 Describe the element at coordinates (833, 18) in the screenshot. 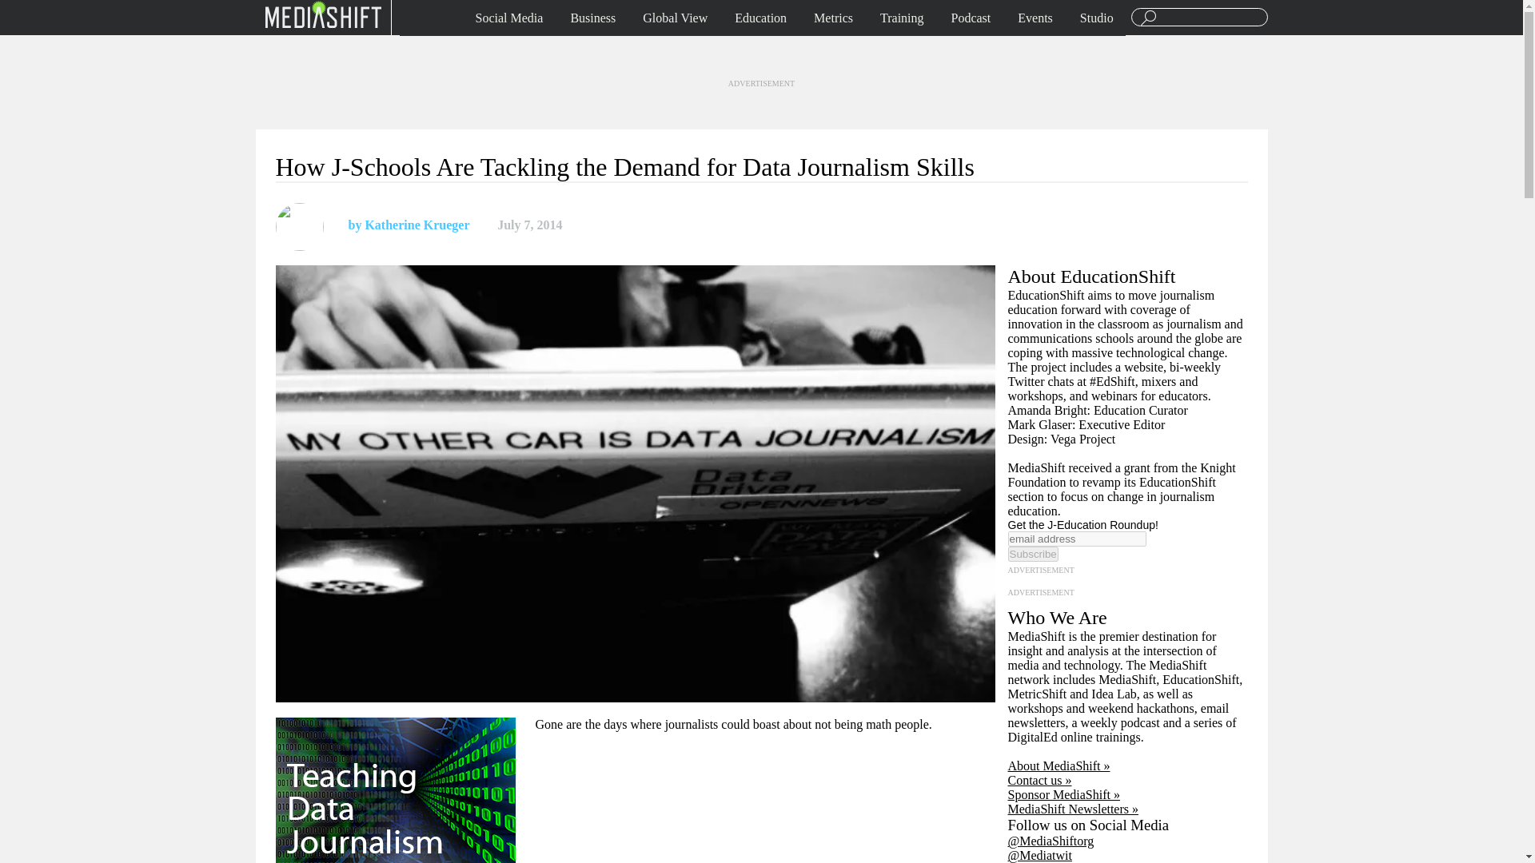

I see `Metrics` at that location.